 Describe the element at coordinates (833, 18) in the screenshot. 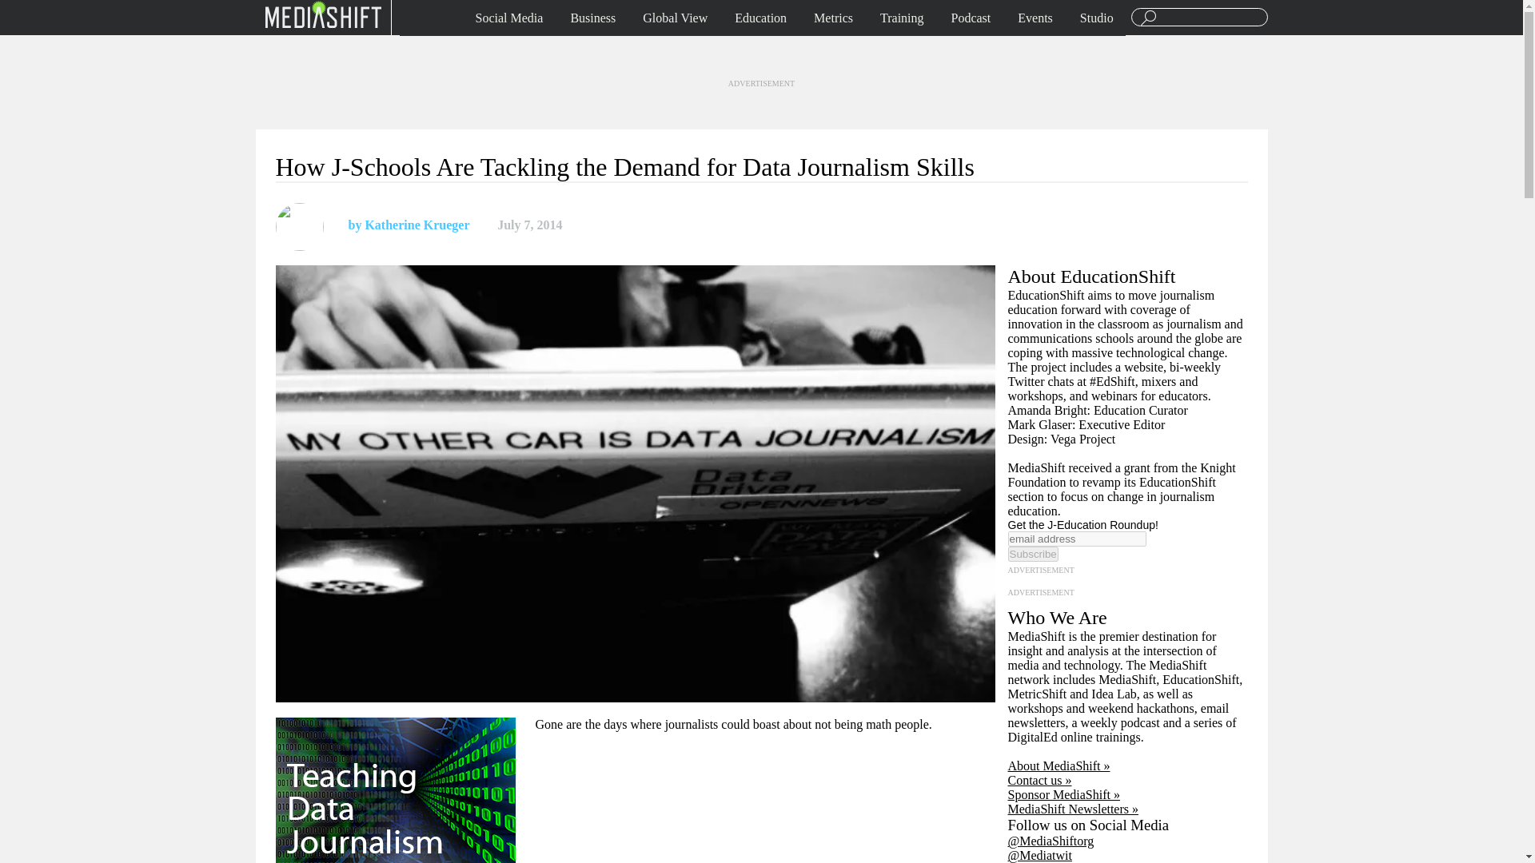

I see `Metrics` at that location.